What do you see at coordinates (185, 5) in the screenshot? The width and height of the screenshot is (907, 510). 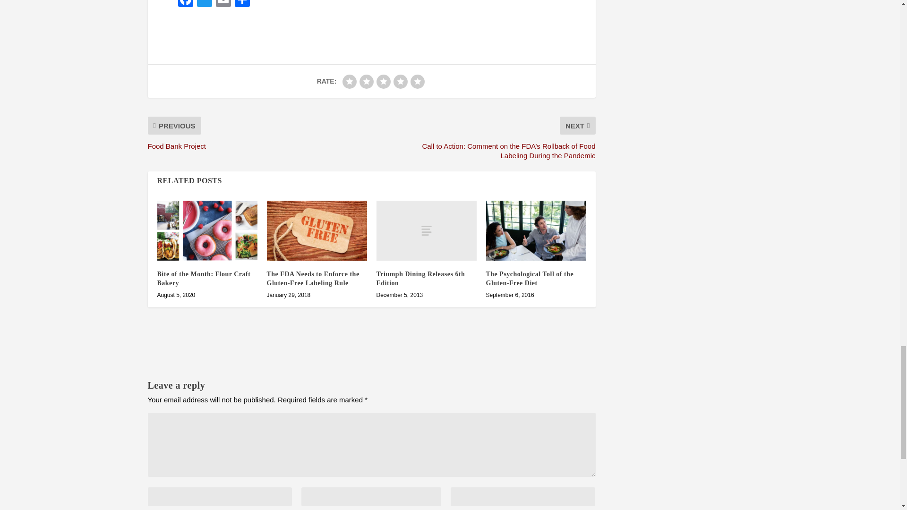 I see `Facebook` at bounding box center [185, 5].